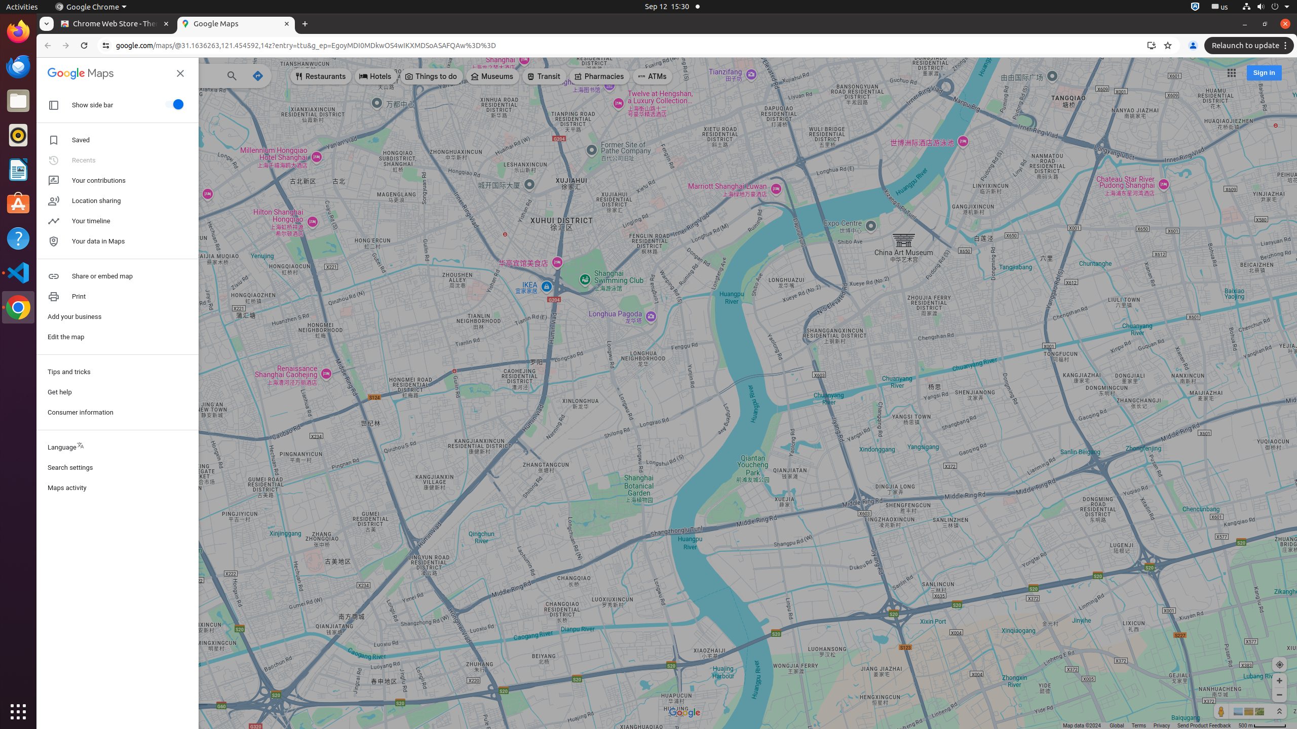 The image size is (1297, 729). I want to click on You, so click(1193, 46).